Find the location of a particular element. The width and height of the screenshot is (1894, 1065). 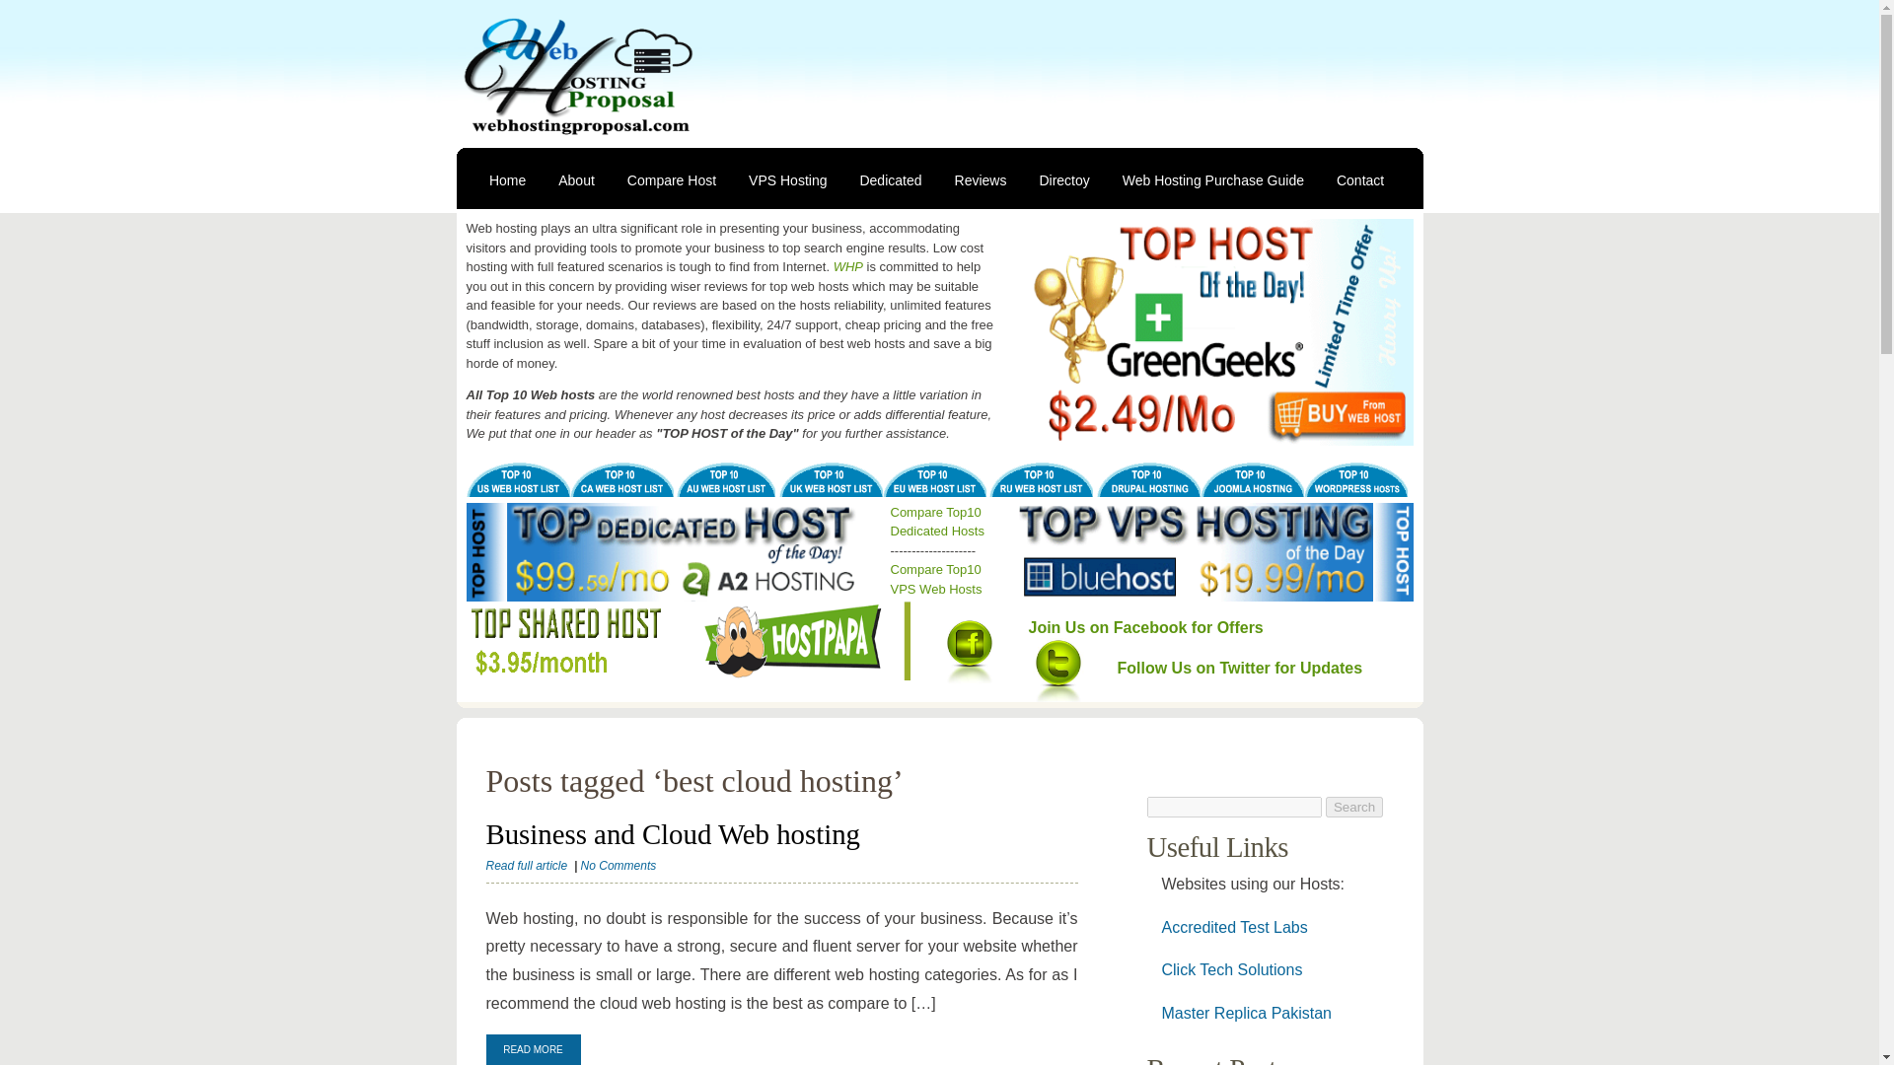

Compare Host is located at coordinates (665, 177).